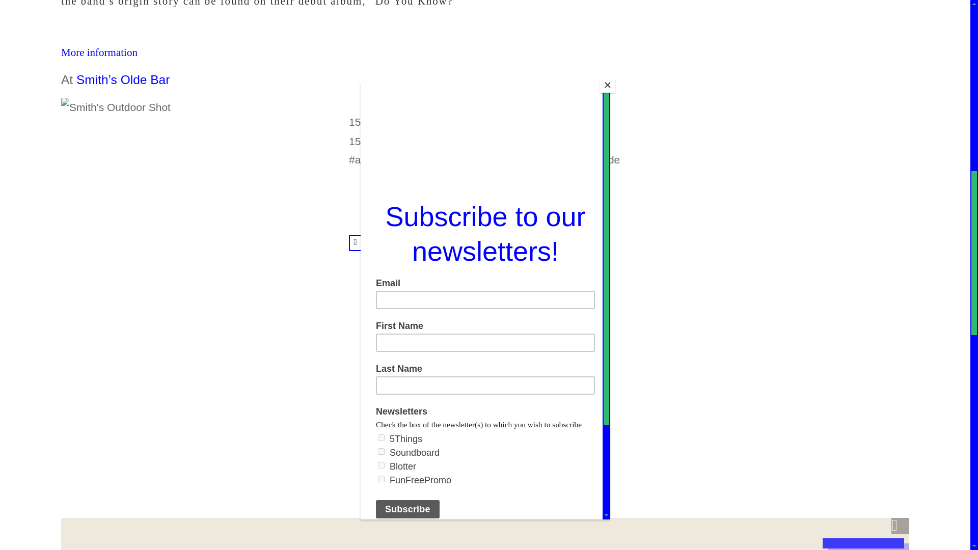 This screenshot has width=978, height=550. Describe the element at coordinates (396, 143) in the screenshot. I see `sobatl.com` at that location.